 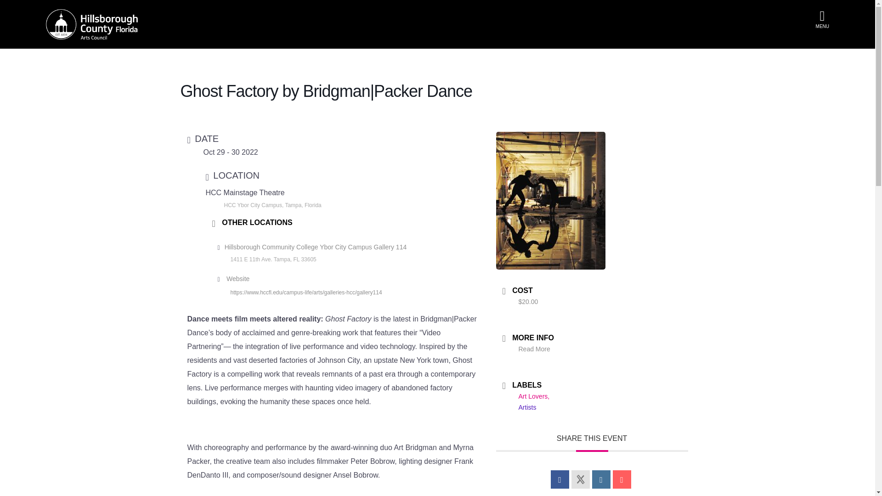 I want to click on MENU, so click(x=822, y=26).